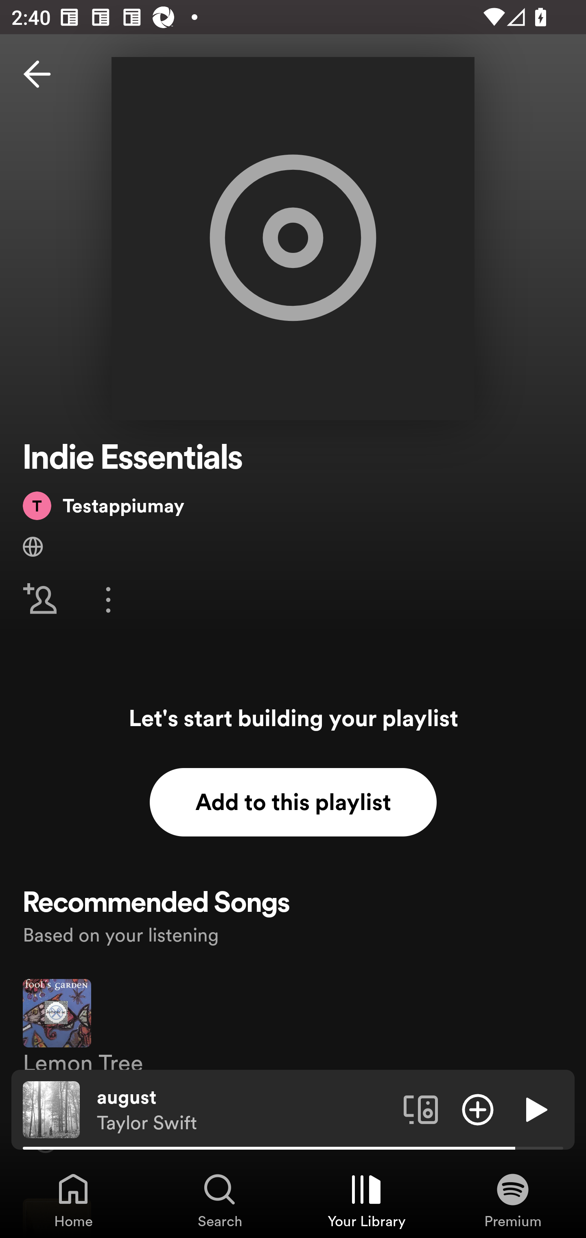 This screenshot has height=1238, width=586. What do you see at coordinates (103, 505) in the screenshot?
I see `Testappiumay` at bounding box center [103, 505].